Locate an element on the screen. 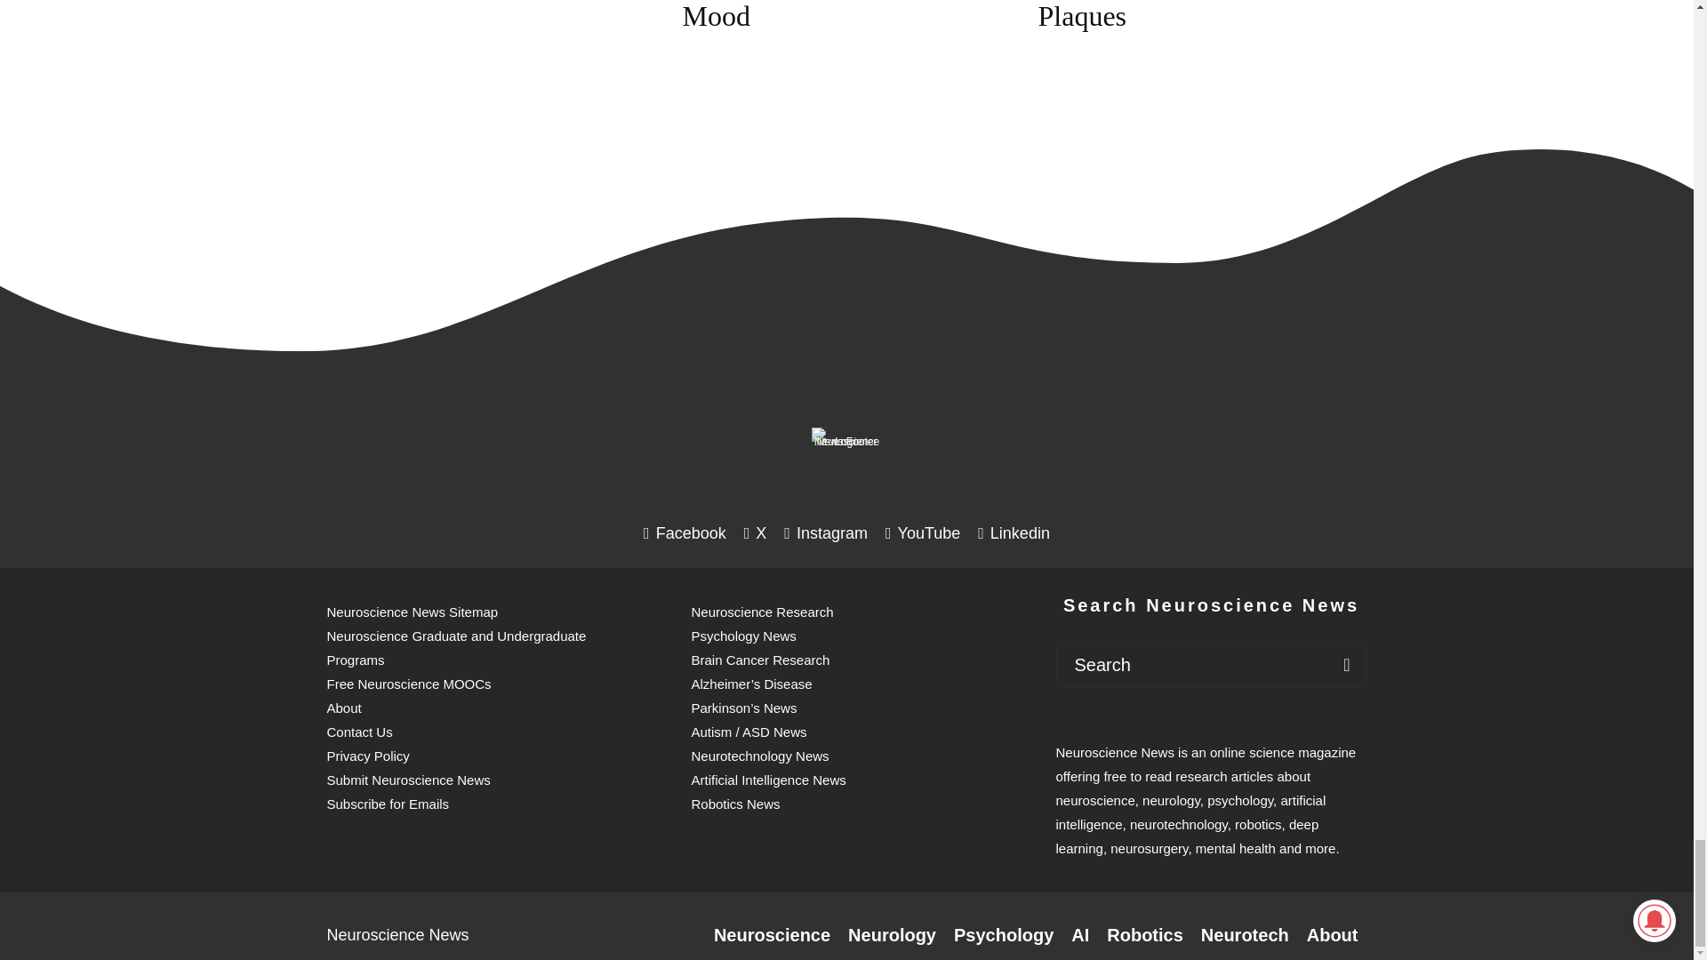 The image size is (1707, 960). Psychology Research Articles is located at coordinates (1003, 935).